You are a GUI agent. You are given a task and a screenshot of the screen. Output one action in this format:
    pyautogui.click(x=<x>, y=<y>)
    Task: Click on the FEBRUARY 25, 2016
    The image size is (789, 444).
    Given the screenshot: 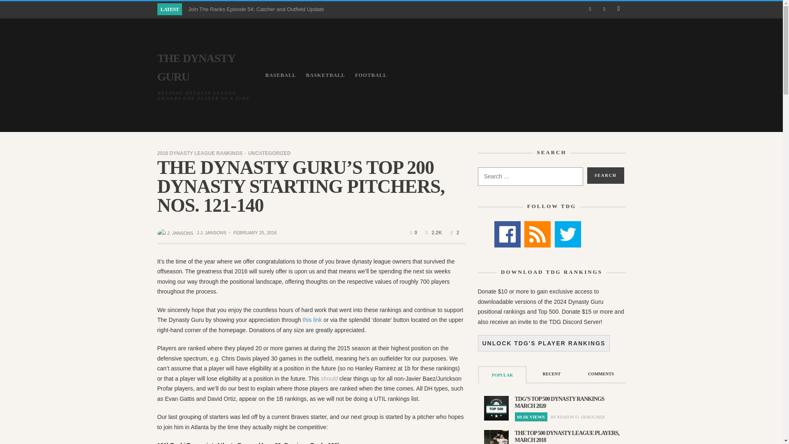 What is the action you would take?
    pyautogui.click(x=255, y=233)
    